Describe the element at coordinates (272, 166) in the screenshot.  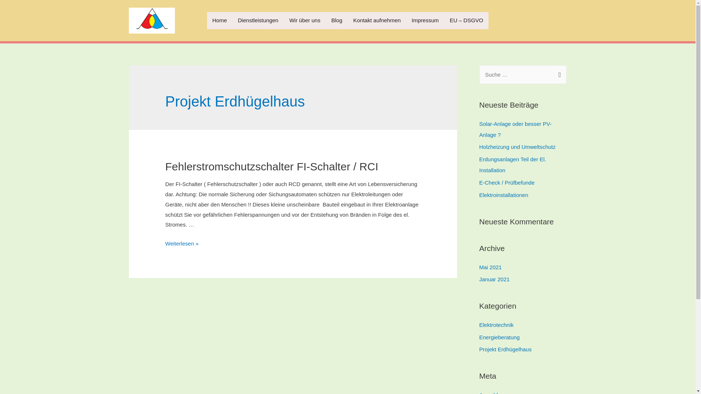
I see `Fehlerstromschutzschalter FI-Schalter / RCI` at that location.